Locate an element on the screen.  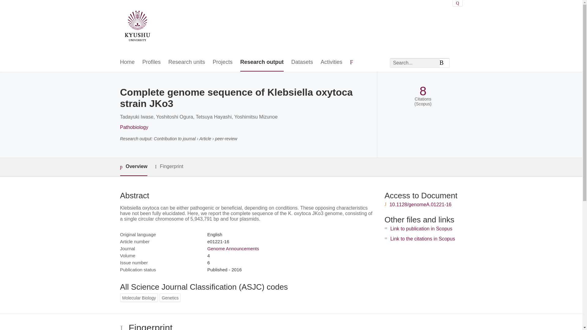
Profiles is located at coordinates (152, 62).